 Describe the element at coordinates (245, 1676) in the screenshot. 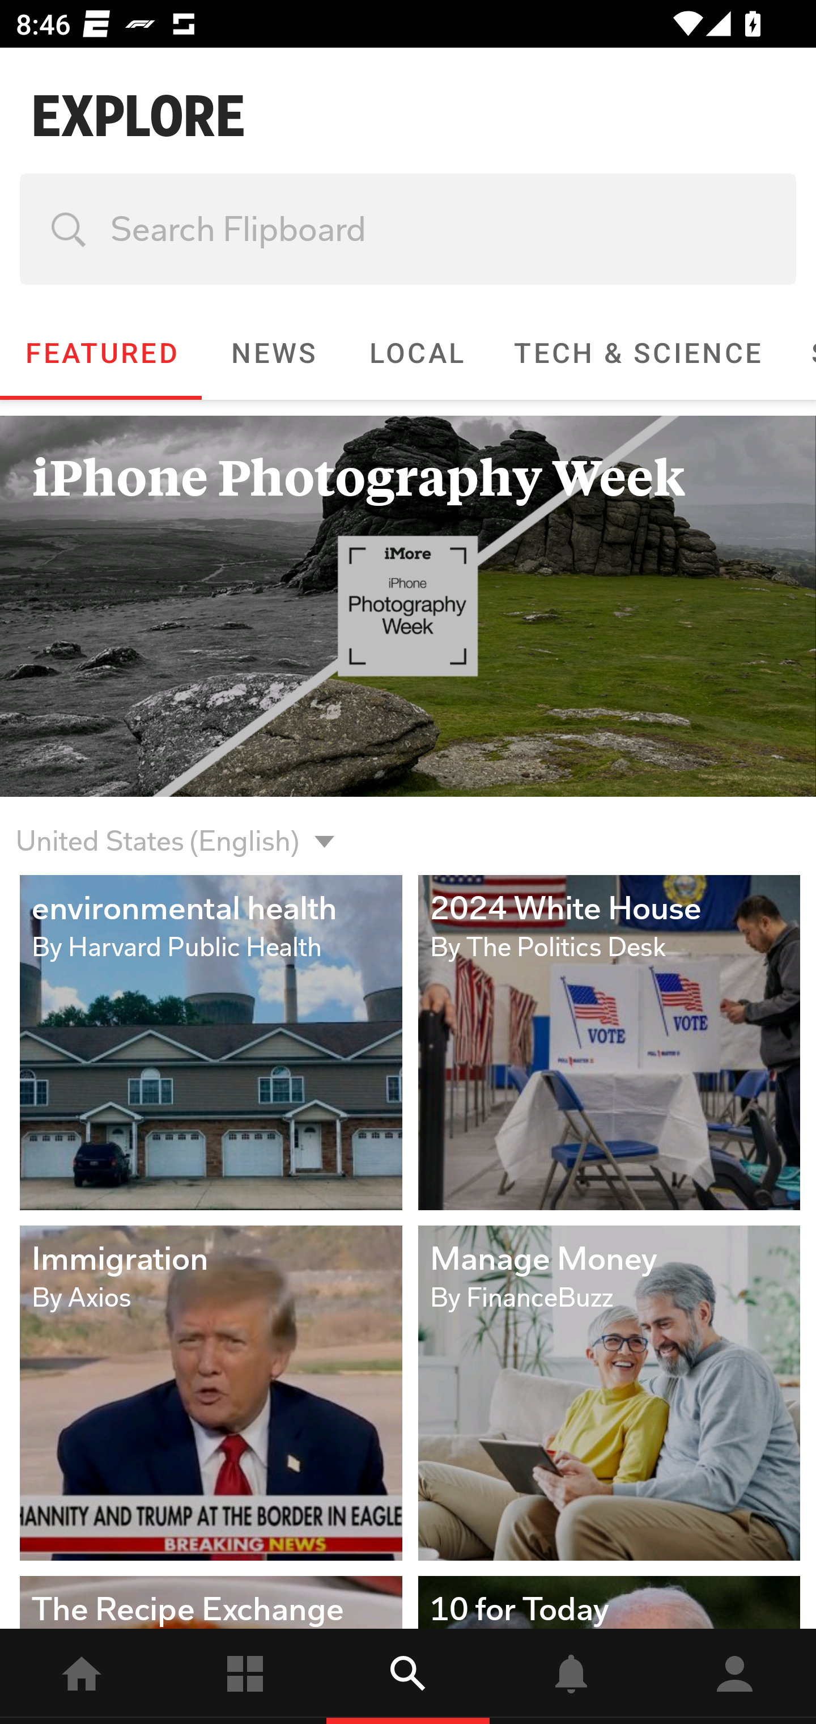

I see `Following` at that location.